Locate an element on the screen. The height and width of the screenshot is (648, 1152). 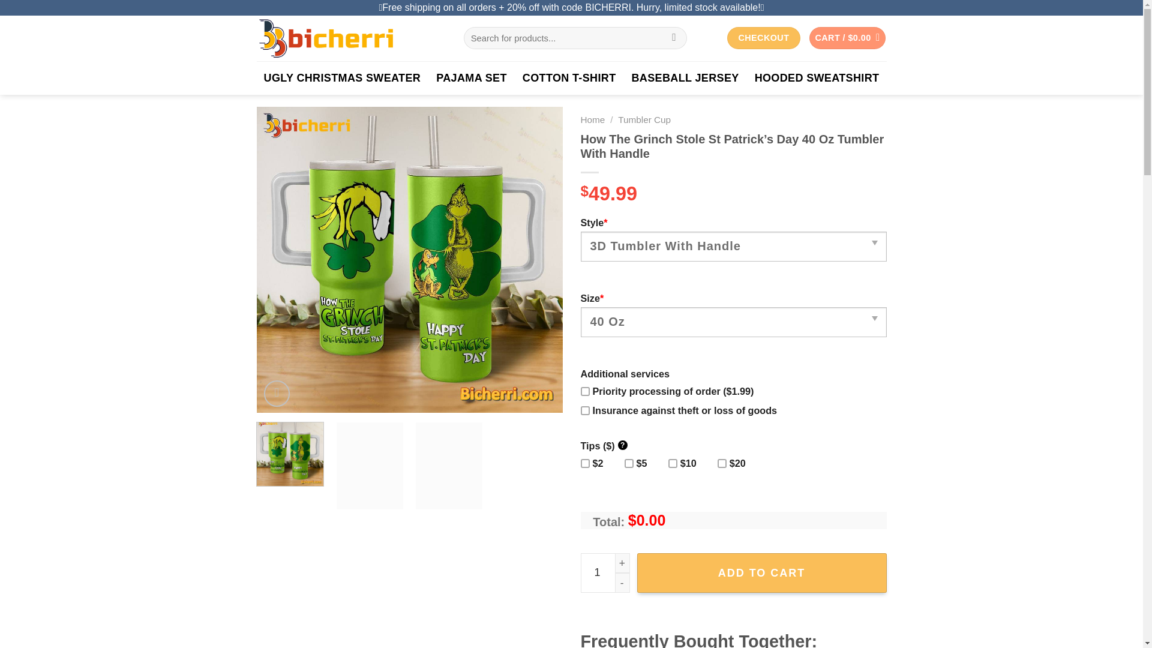
UGLY CHRISTMAS SWEATER is located at coordinates (342, 77).